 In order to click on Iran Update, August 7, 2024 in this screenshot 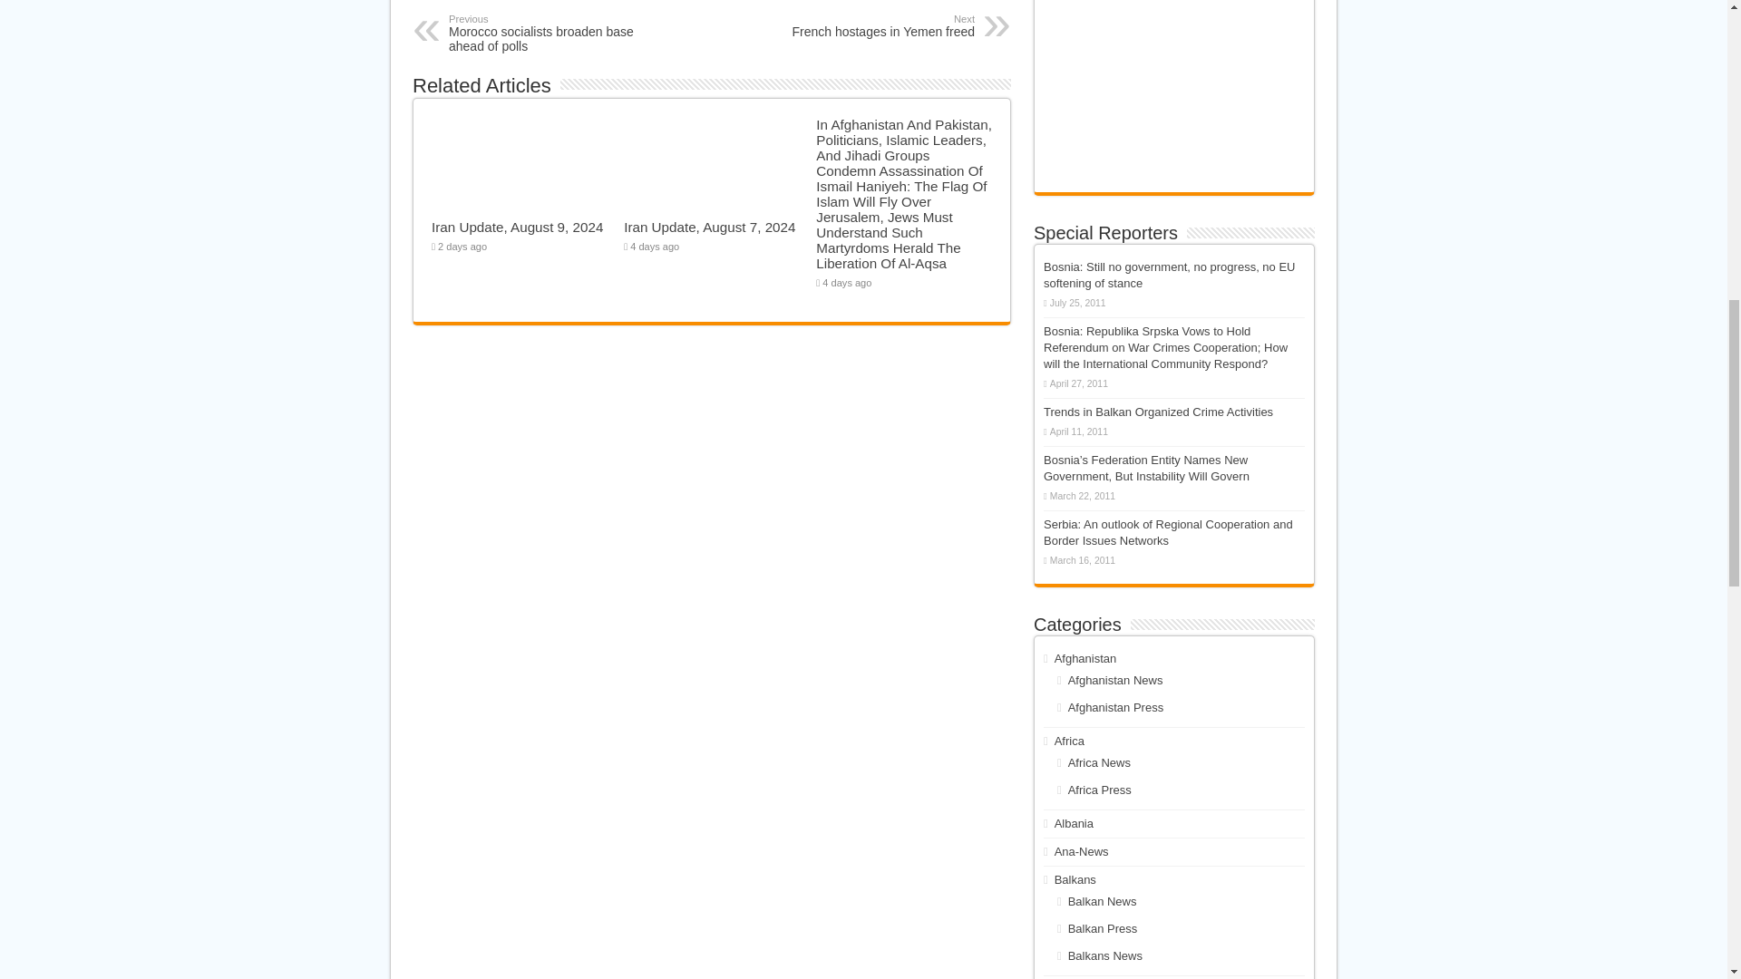, I will do `click(709, 227)`.